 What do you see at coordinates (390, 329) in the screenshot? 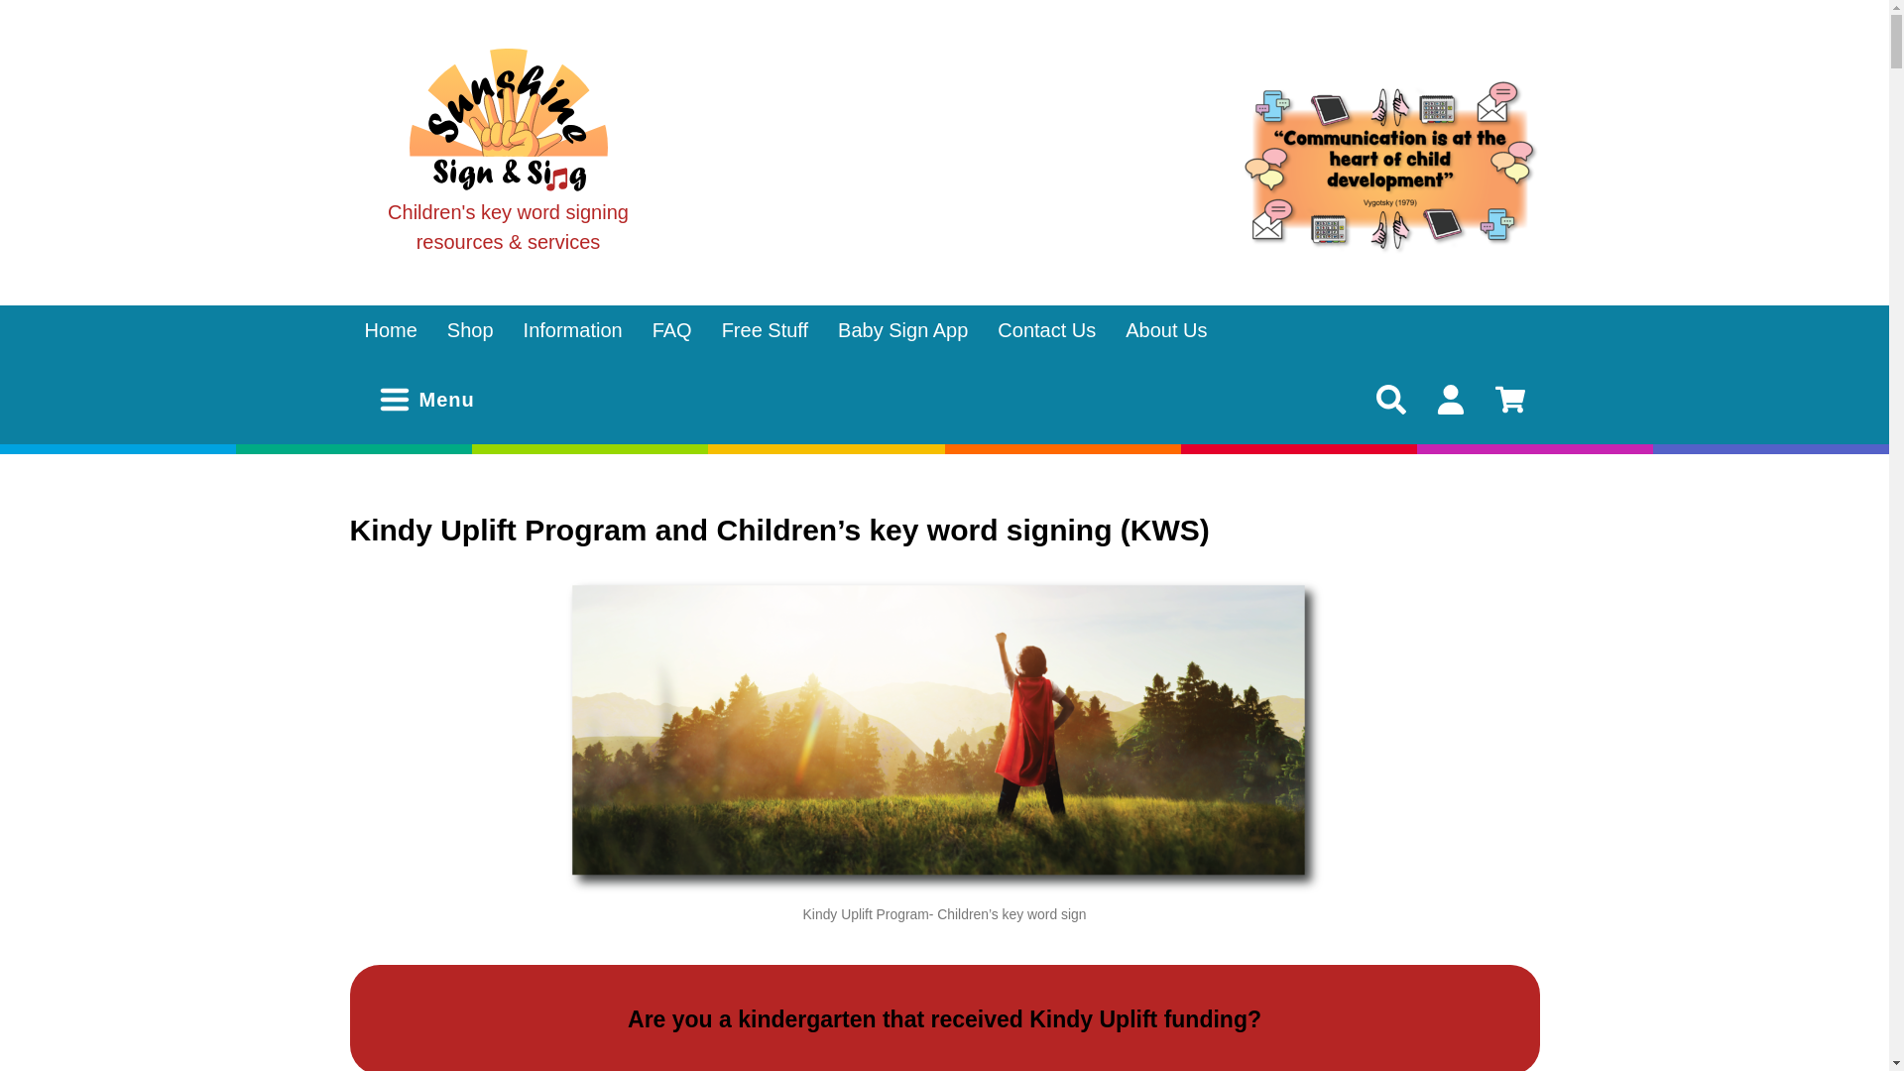
I see `Home` at bounding box center [390, 329].